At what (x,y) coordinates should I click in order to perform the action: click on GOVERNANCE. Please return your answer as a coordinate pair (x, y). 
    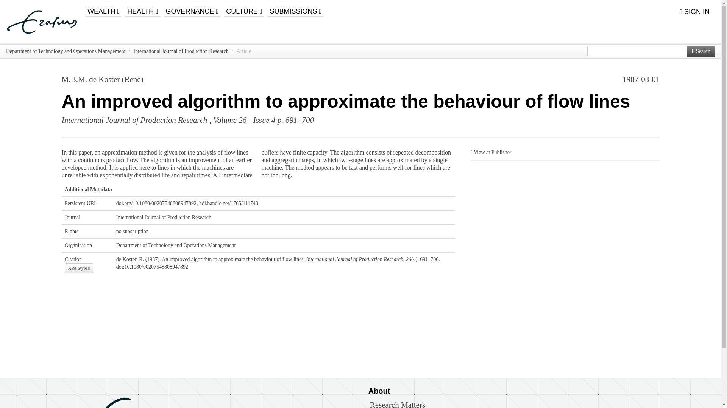
    Looking at the image, I should click on (192, 8).